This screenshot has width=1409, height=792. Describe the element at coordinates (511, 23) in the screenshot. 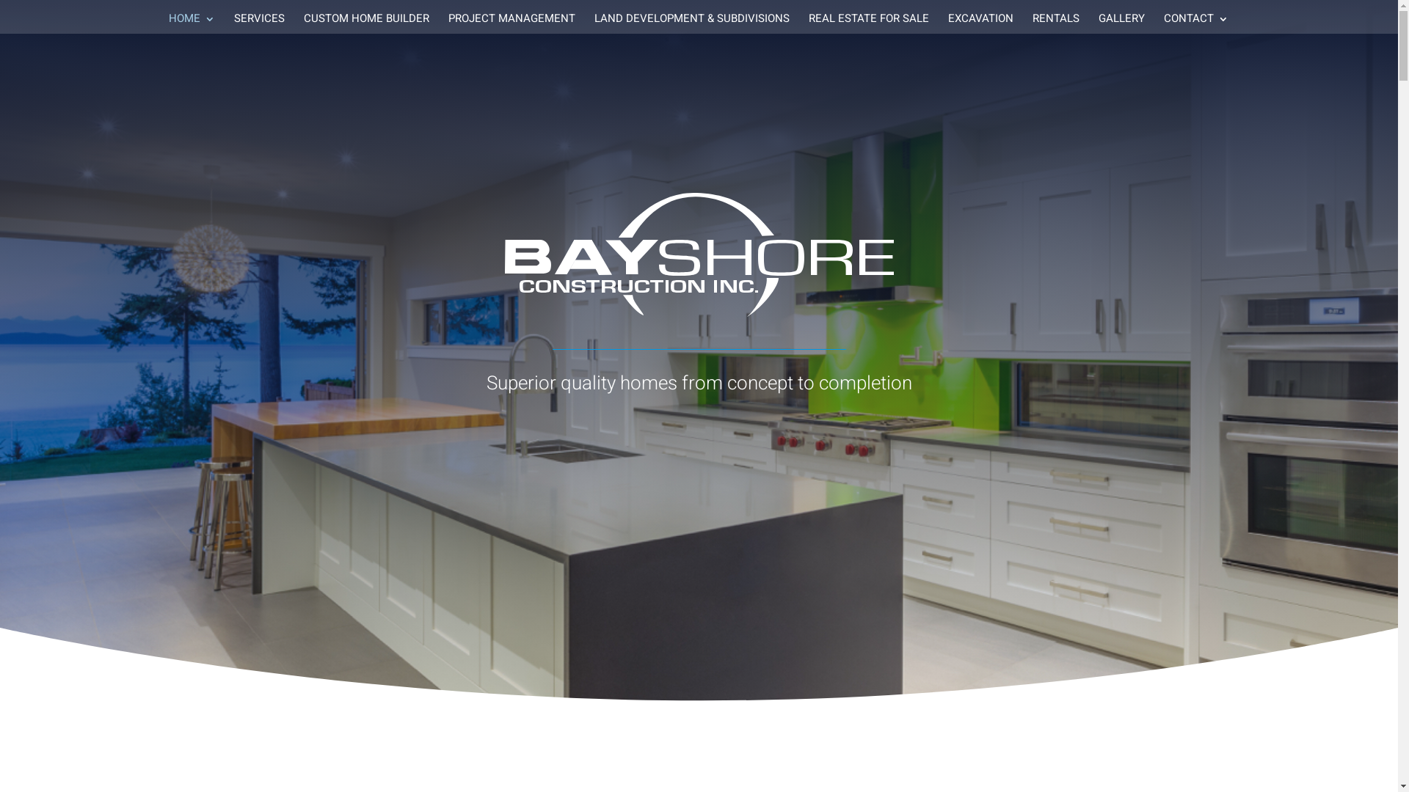

I see `PROJECT MANAGEMENT` at that location.